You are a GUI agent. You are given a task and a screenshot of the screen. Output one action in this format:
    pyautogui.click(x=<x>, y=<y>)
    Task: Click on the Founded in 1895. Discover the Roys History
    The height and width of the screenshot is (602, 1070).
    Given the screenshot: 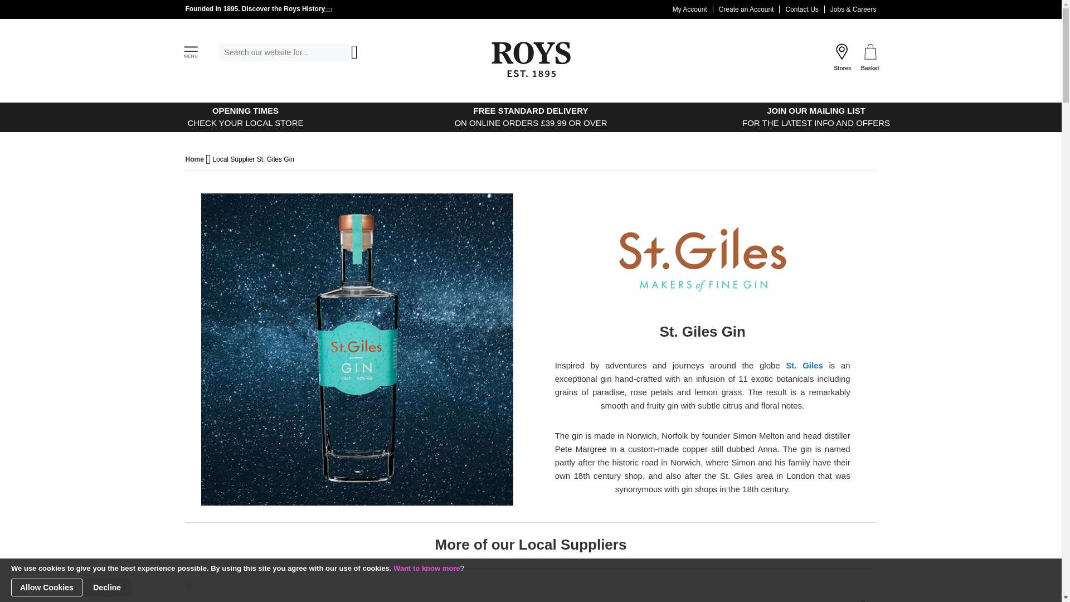 What is the action you would take?
    pyautogui.click(x=870, y=58)
    